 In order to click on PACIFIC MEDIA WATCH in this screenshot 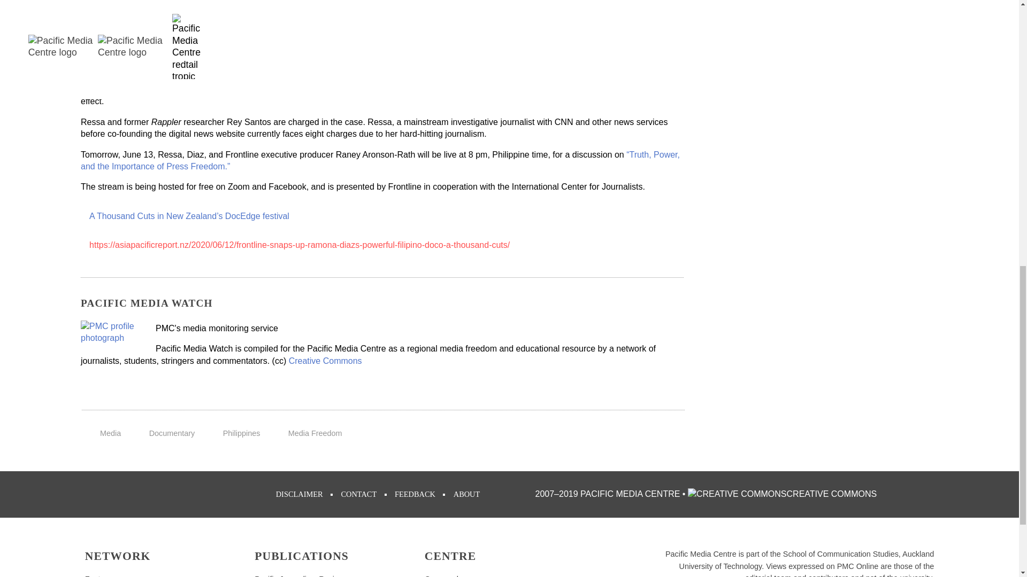, I will do `click(147, 303)`.